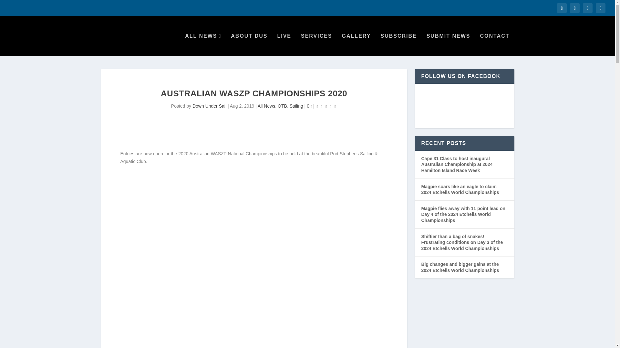 This screenshot has width=620, height=348. What do you see at coordinates (356, 44) in the screenshot?
I see `GALLERY` at bounding box center [356, 44].